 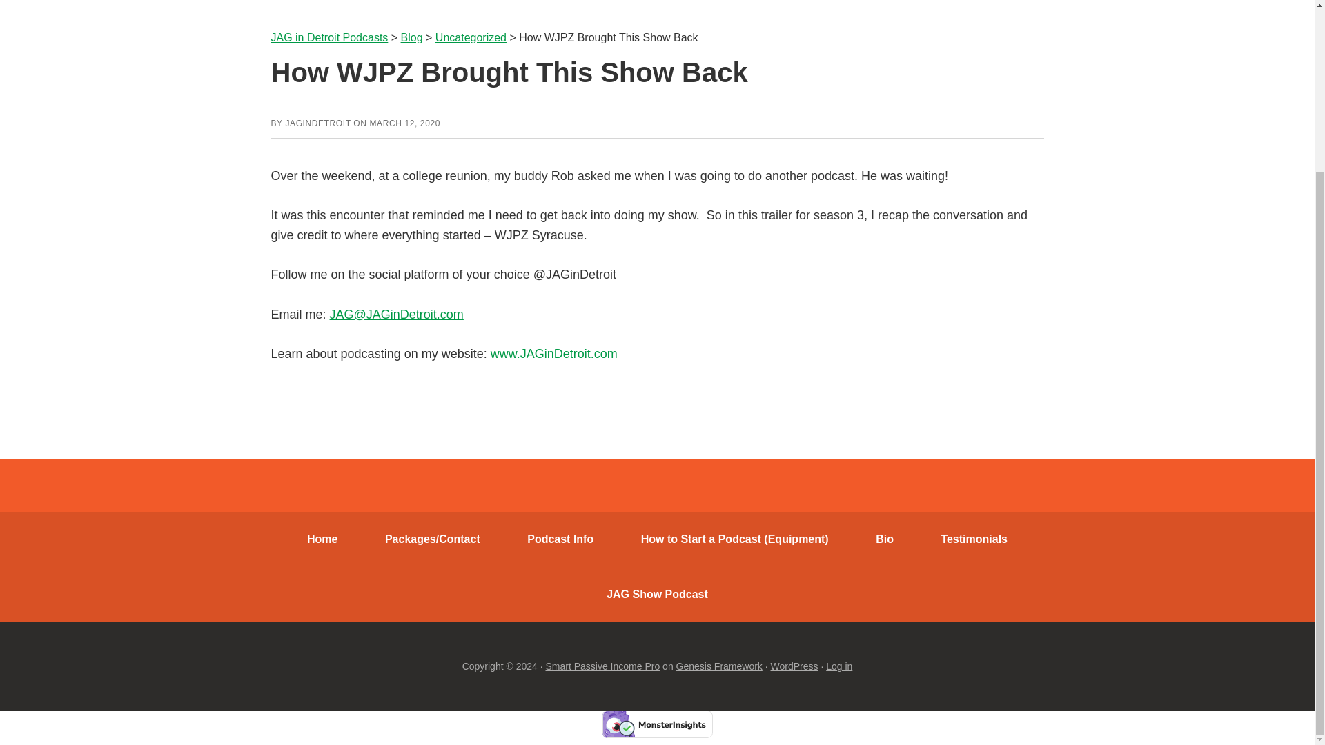 I want to click on JAG in Detroit Podcasts, so click(x=328, y=37).